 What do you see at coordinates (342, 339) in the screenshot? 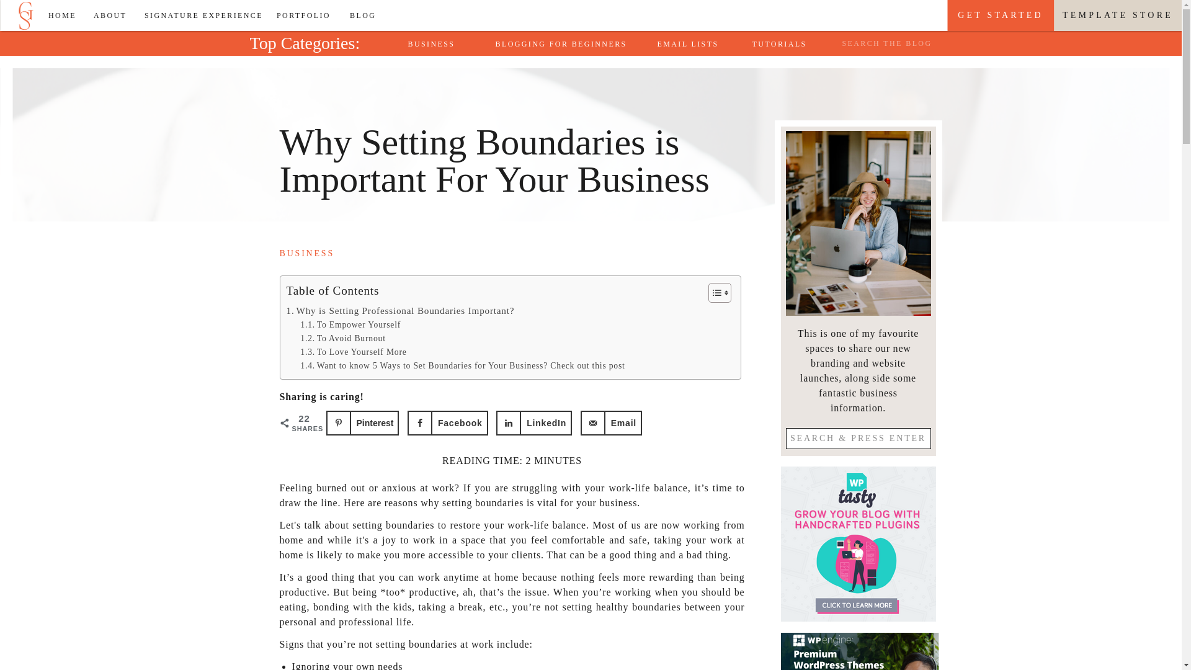
I see `To Avoid Burnout` at bounding box center [342, 339].